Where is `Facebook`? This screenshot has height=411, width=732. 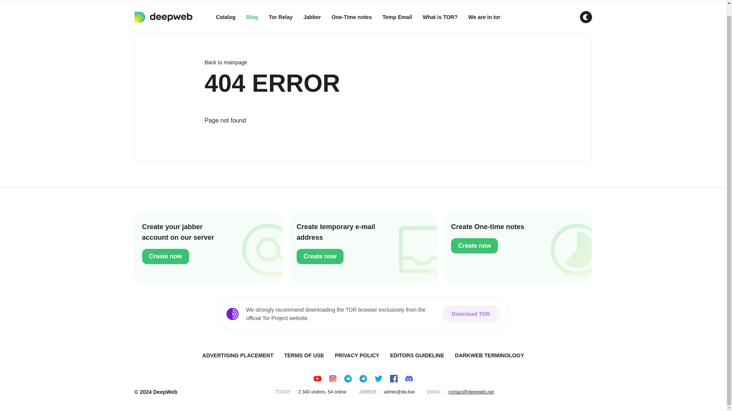 Facebook is located at coordinates (393, 378).